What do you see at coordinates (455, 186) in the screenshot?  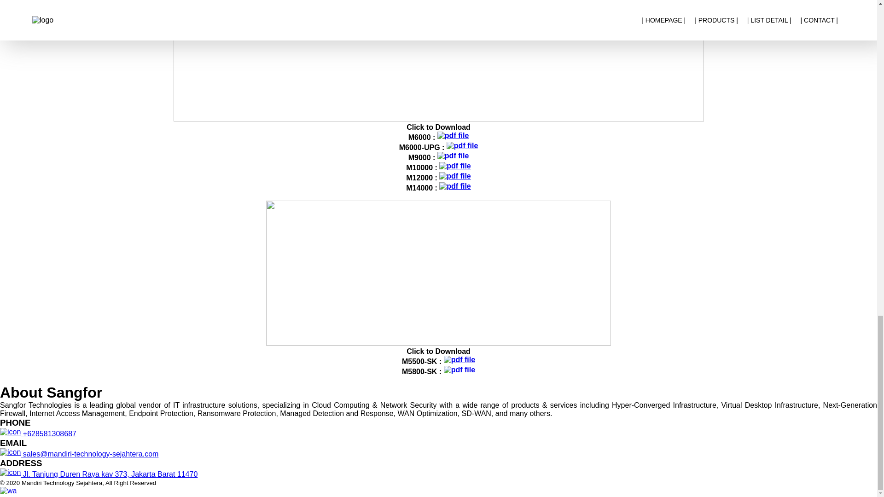 I see `pdf file` at bounding box center [455, 186].